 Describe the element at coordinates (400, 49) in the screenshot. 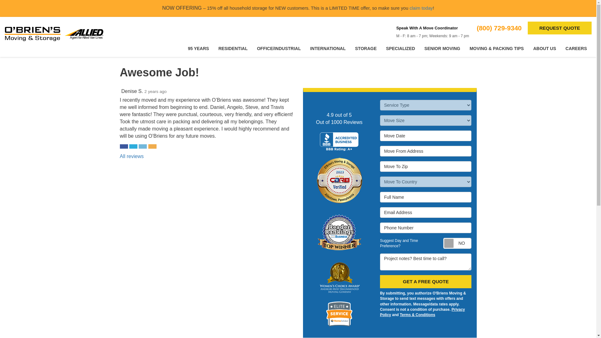

I see `SPECIALIZED` at that location.